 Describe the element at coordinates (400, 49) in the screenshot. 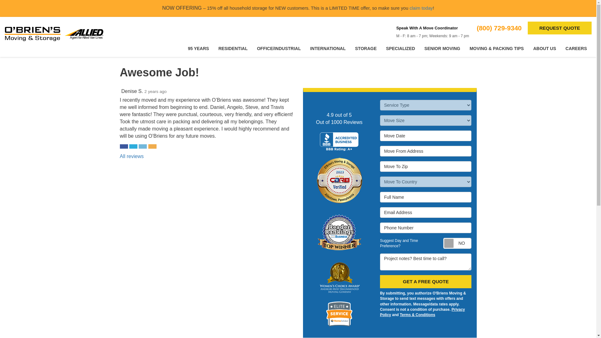

I see `SPECIALIZED` at that location.